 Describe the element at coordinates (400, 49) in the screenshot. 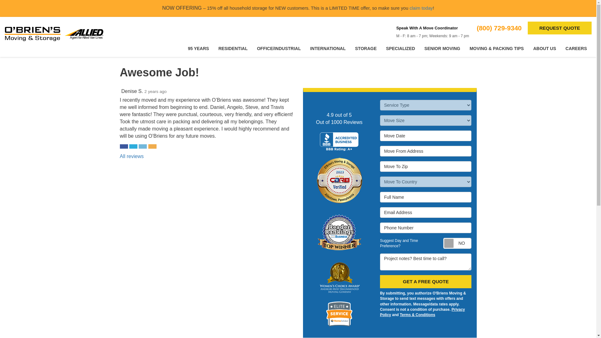

I see `SPECIALIZED` at that location.